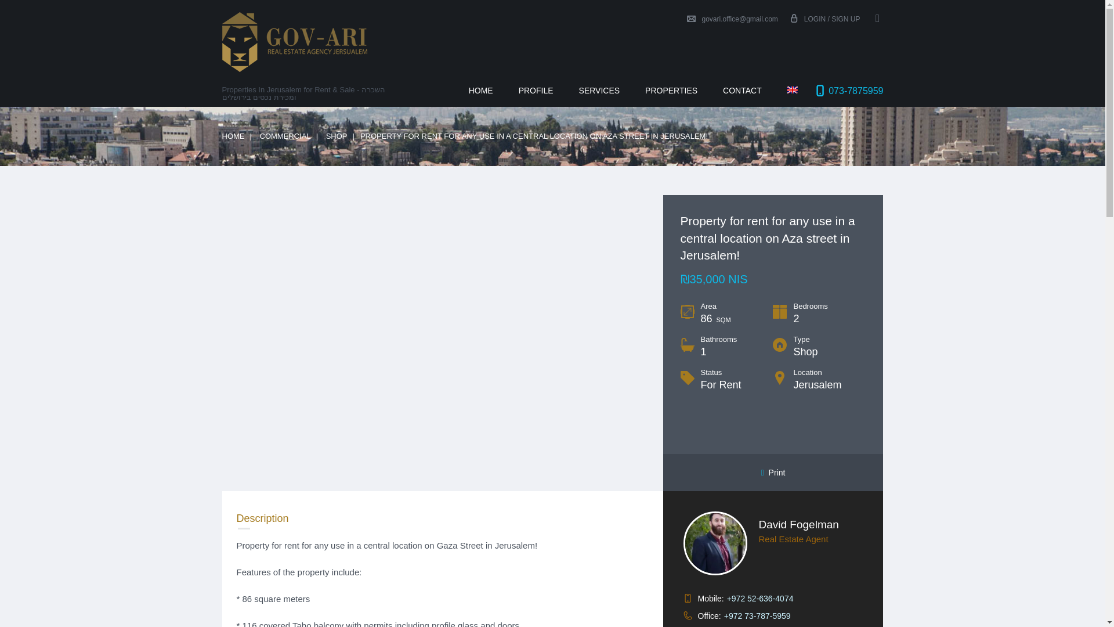  Describe the element at coordinates (856, 91) in the screenshot. I see `073-7875959` at that location.